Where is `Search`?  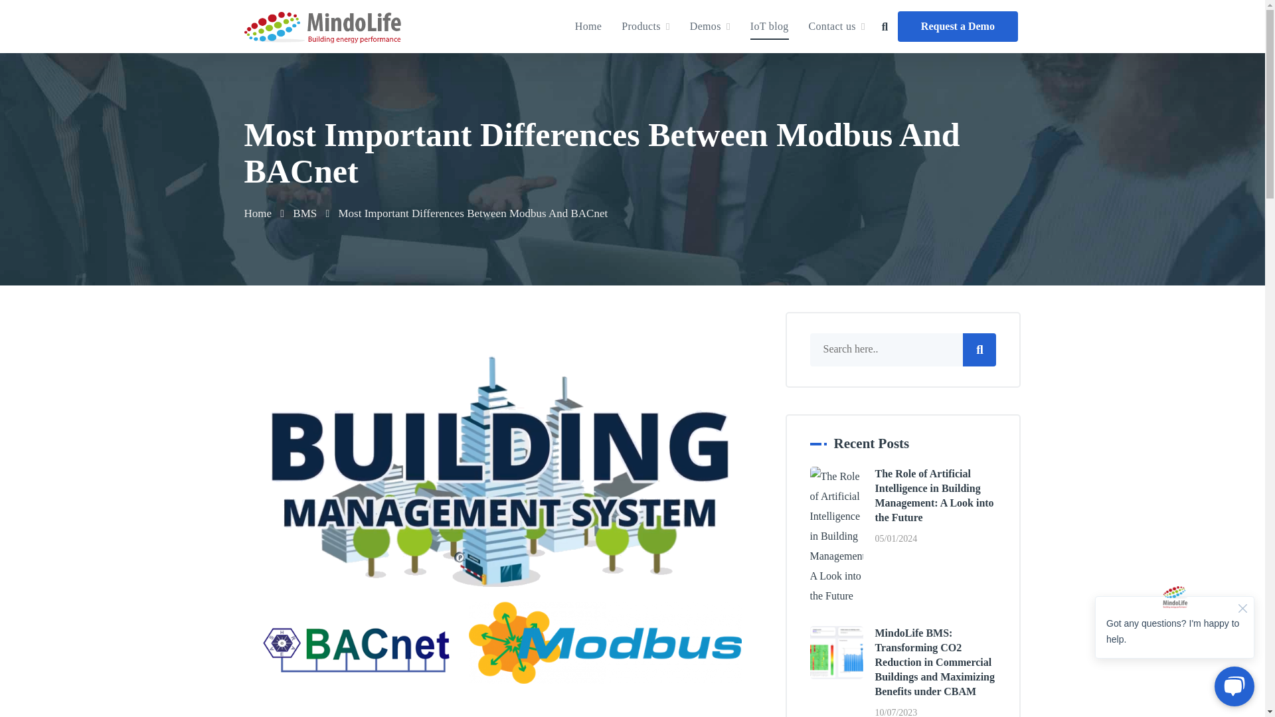
Search is located at coordinates (339, 9).